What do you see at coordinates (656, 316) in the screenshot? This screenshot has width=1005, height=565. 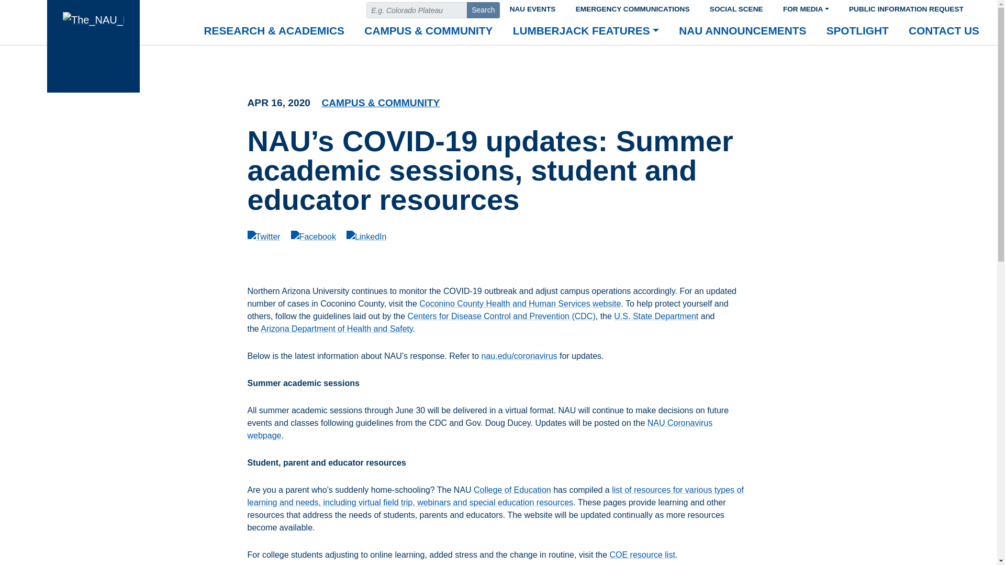 I see `U.S. State Department` at bounding box center [656, 316].